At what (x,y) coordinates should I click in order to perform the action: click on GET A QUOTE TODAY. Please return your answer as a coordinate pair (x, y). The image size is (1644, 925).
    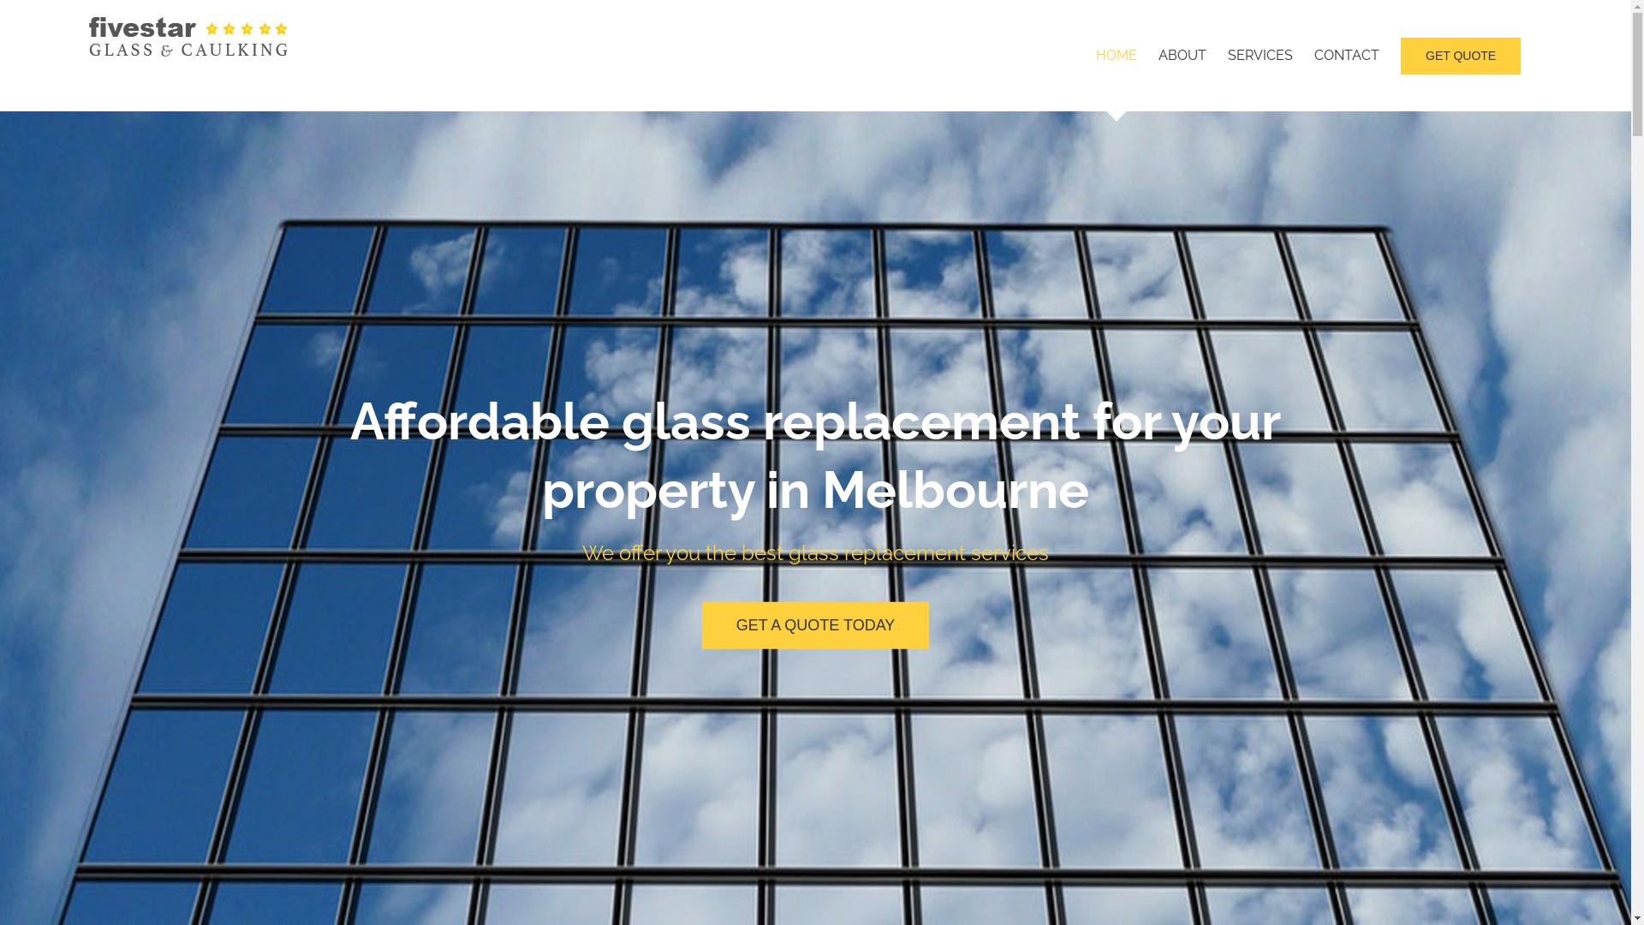
    Looking at the image, I should click on (816, 625).